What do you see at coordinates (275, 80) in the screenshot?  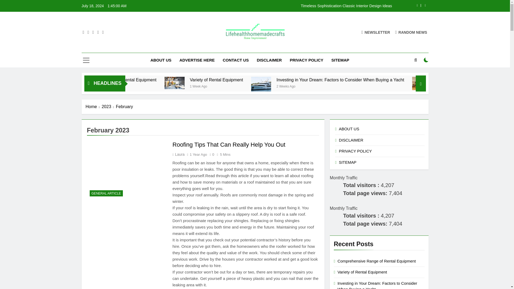 I see `Variety of Rental Equipment` at bounding box center [275, 80].